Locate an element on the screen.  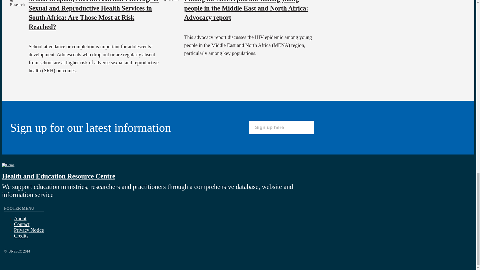
Home is located at coordinates (58, 176).